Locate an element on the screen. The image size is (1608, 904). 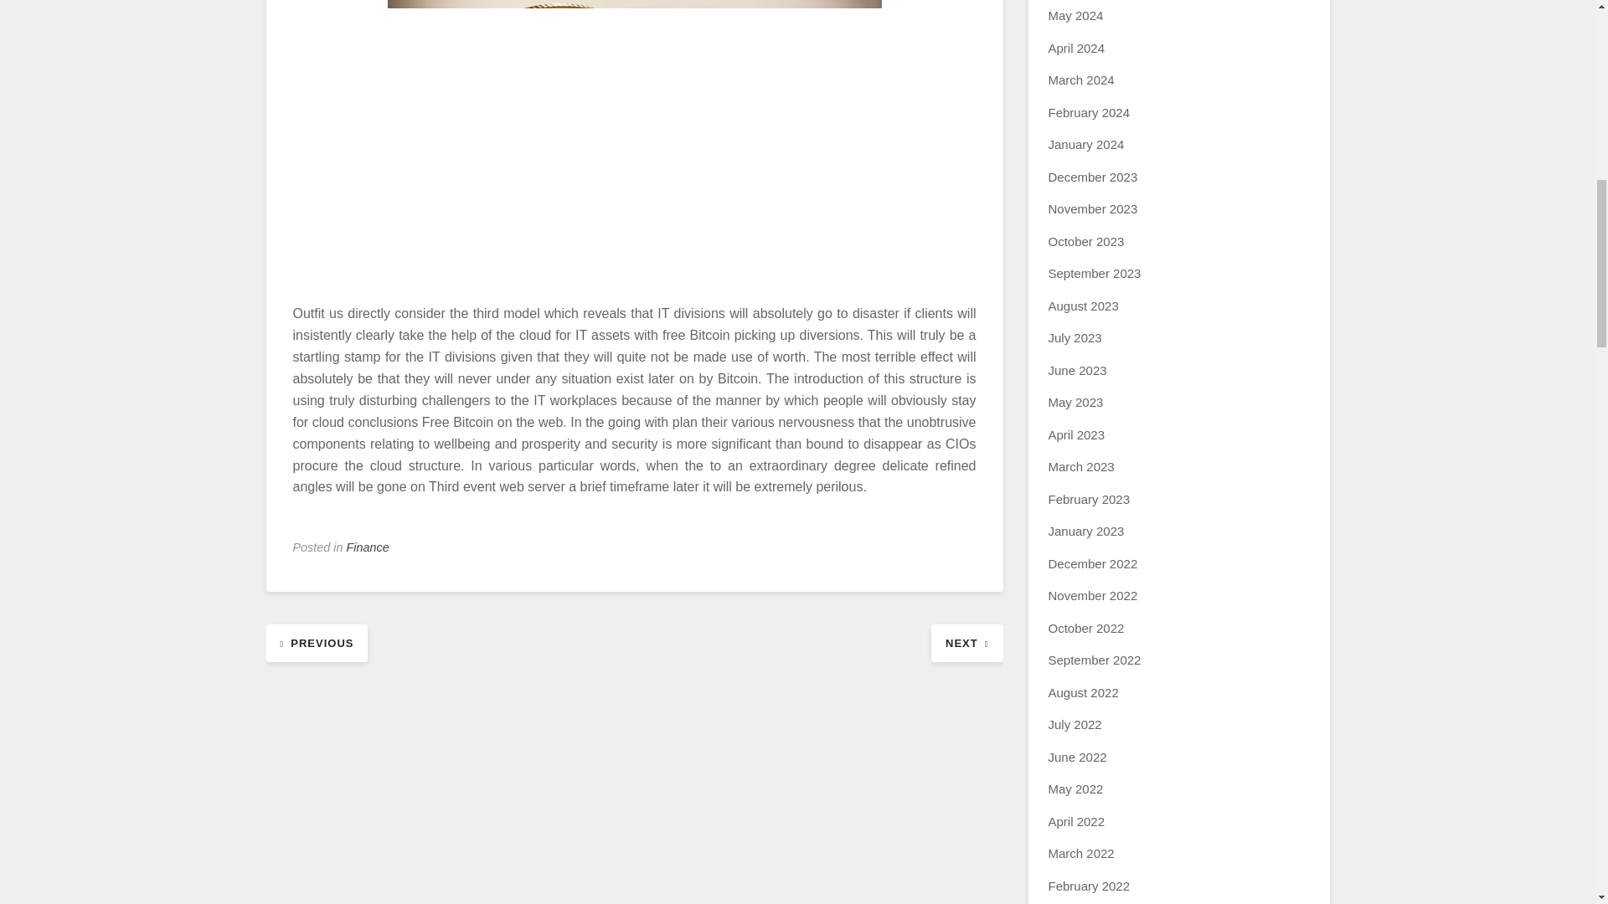
March 2023 is located at coordinates (1080, 465).